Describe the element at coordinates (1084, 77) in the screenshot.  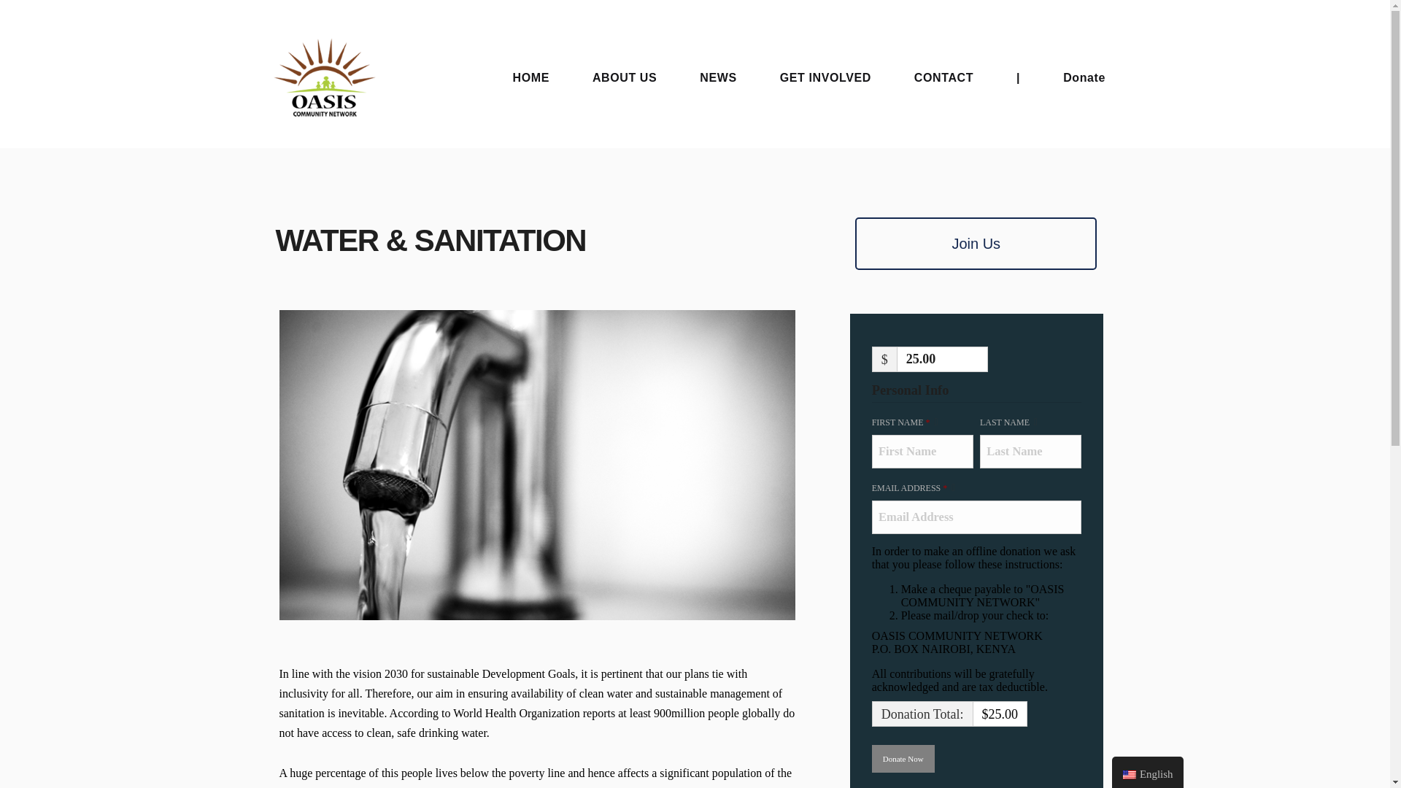
I see `Donate` at that location.